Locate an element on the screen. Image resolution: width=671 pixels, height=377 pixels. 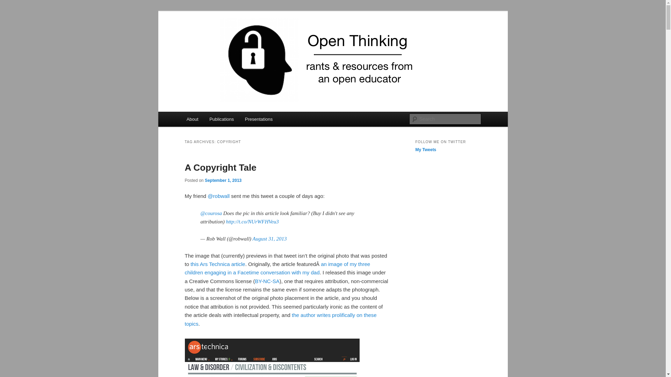
BY-NC-SA is located at coordinates (267, 281).